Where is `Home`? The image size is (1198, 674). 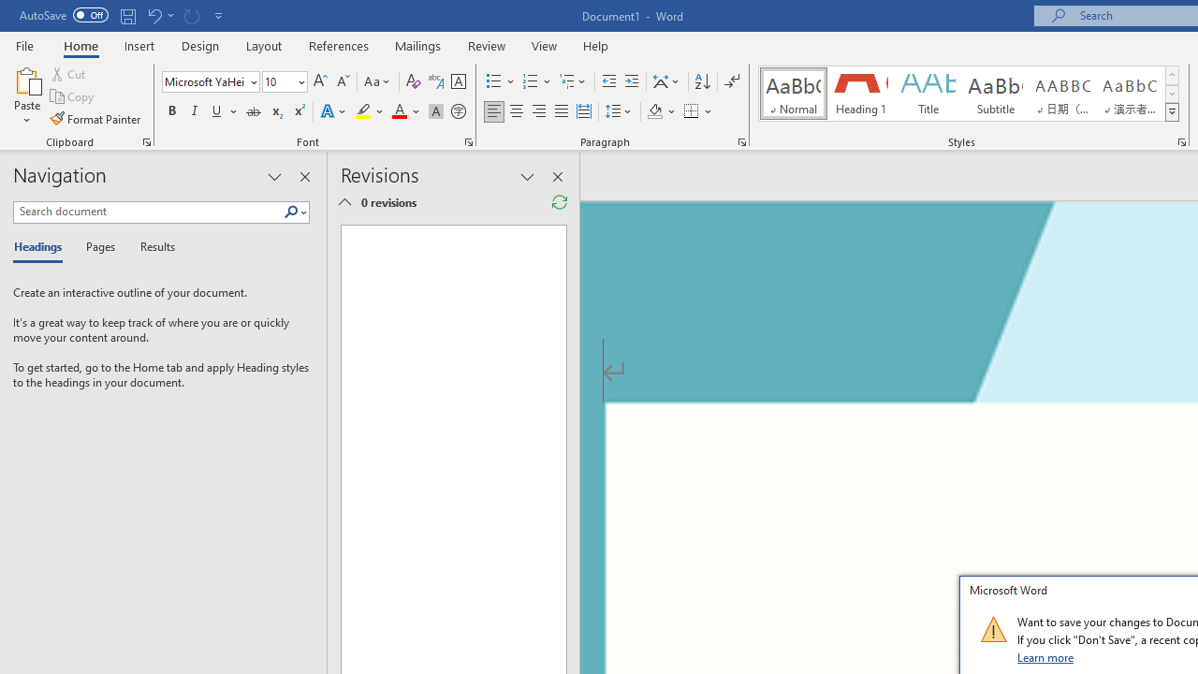 Home is located at coordinates (80, 45).